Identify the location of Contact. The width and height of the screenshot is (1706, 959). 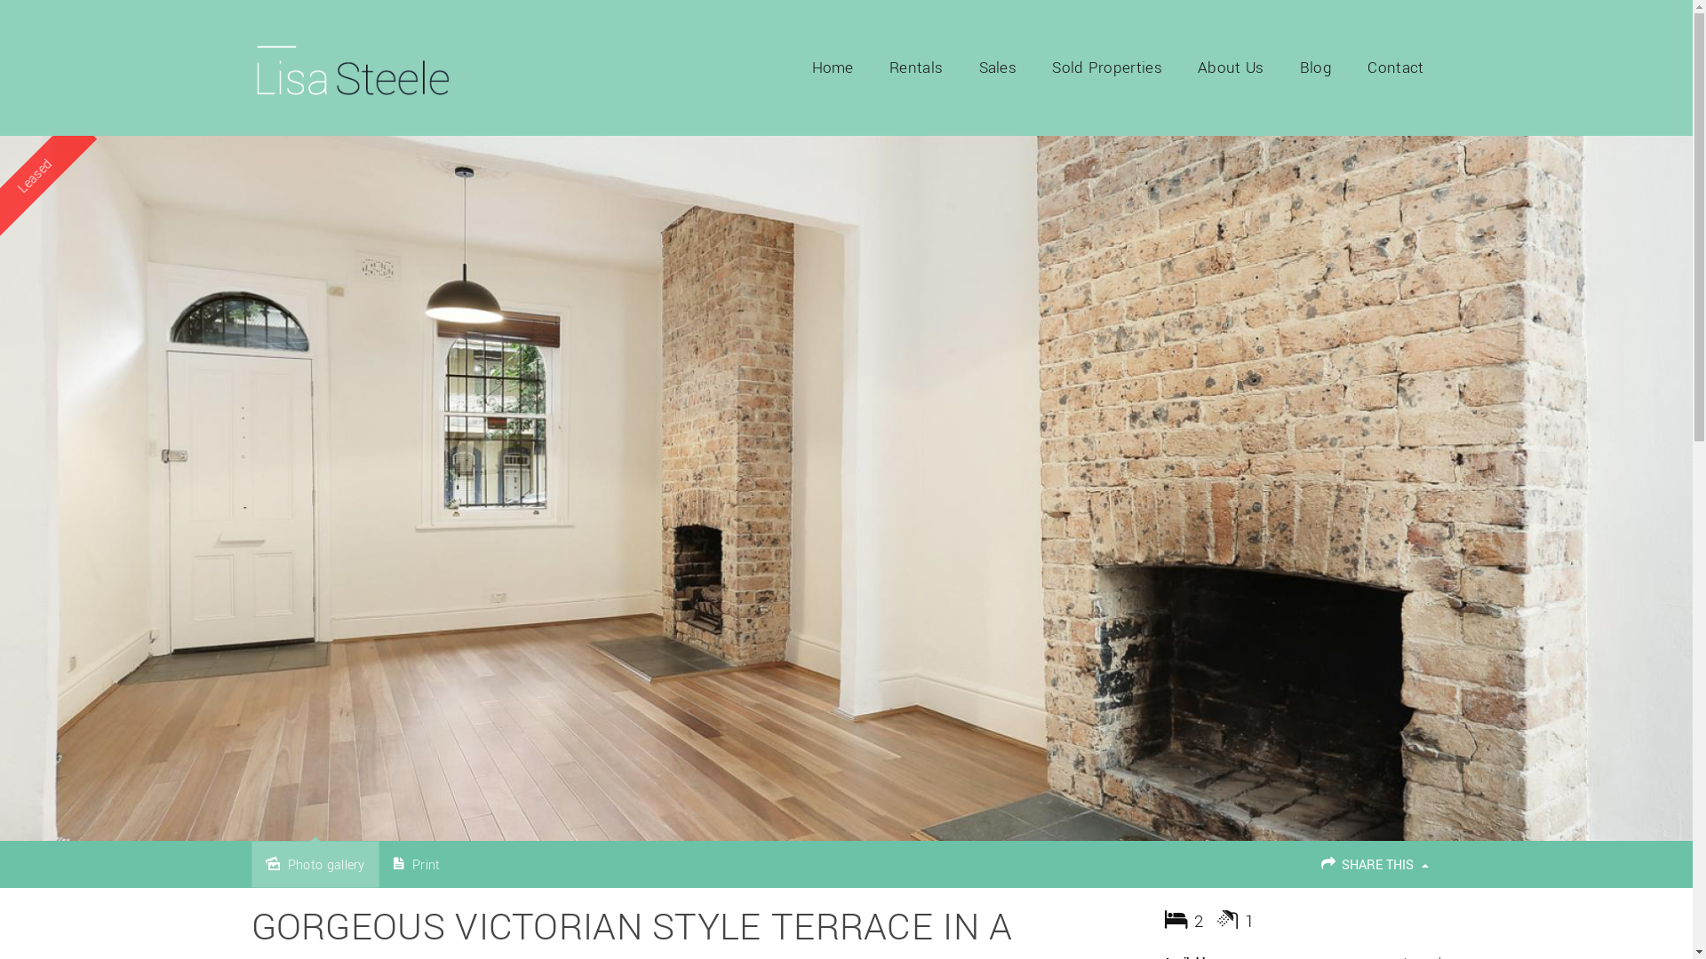
(1395, 67).